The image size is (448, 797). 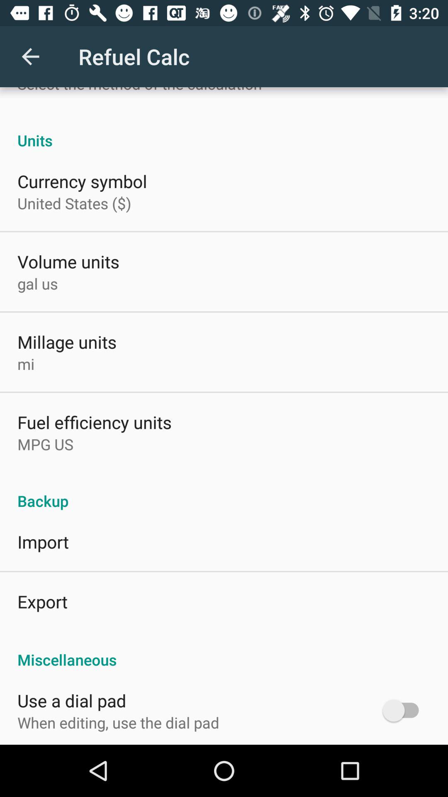 I want to click on swipe until the select the method app, so click(x=139, y=90).